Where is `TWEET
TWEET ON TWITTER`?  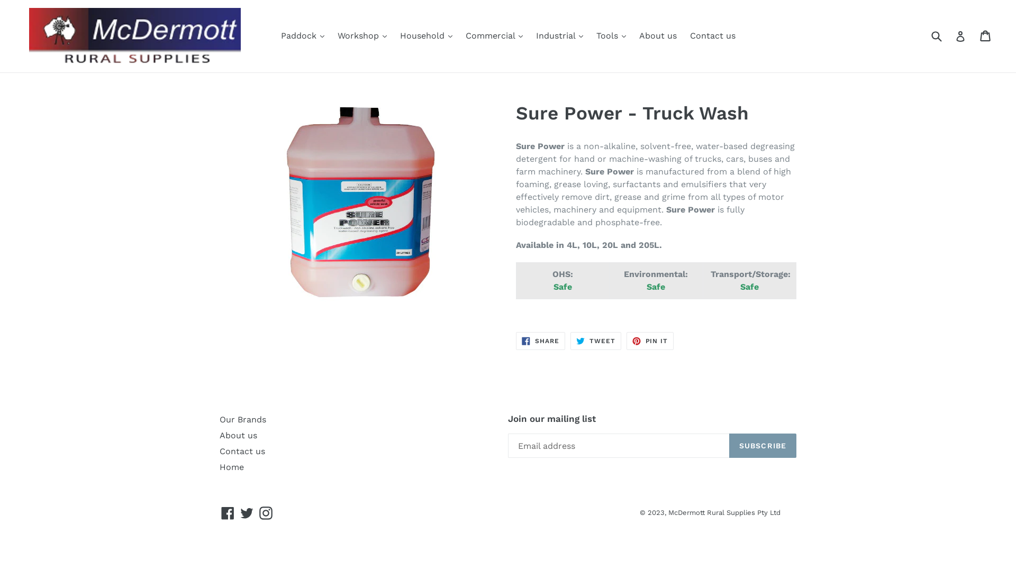
TWEET
TWEET ON TWITTER is located at coordinates (596, 341).